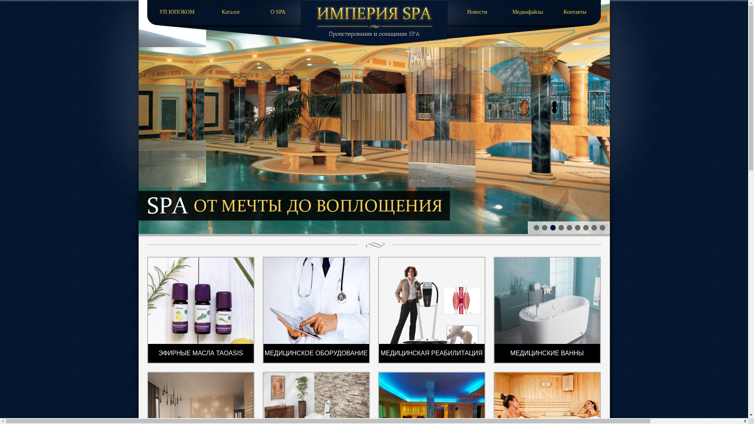 This screenshot has width=754, height=424. Describe the element at coordinates (569, 228) in the screenshot. I see `5` at that location.